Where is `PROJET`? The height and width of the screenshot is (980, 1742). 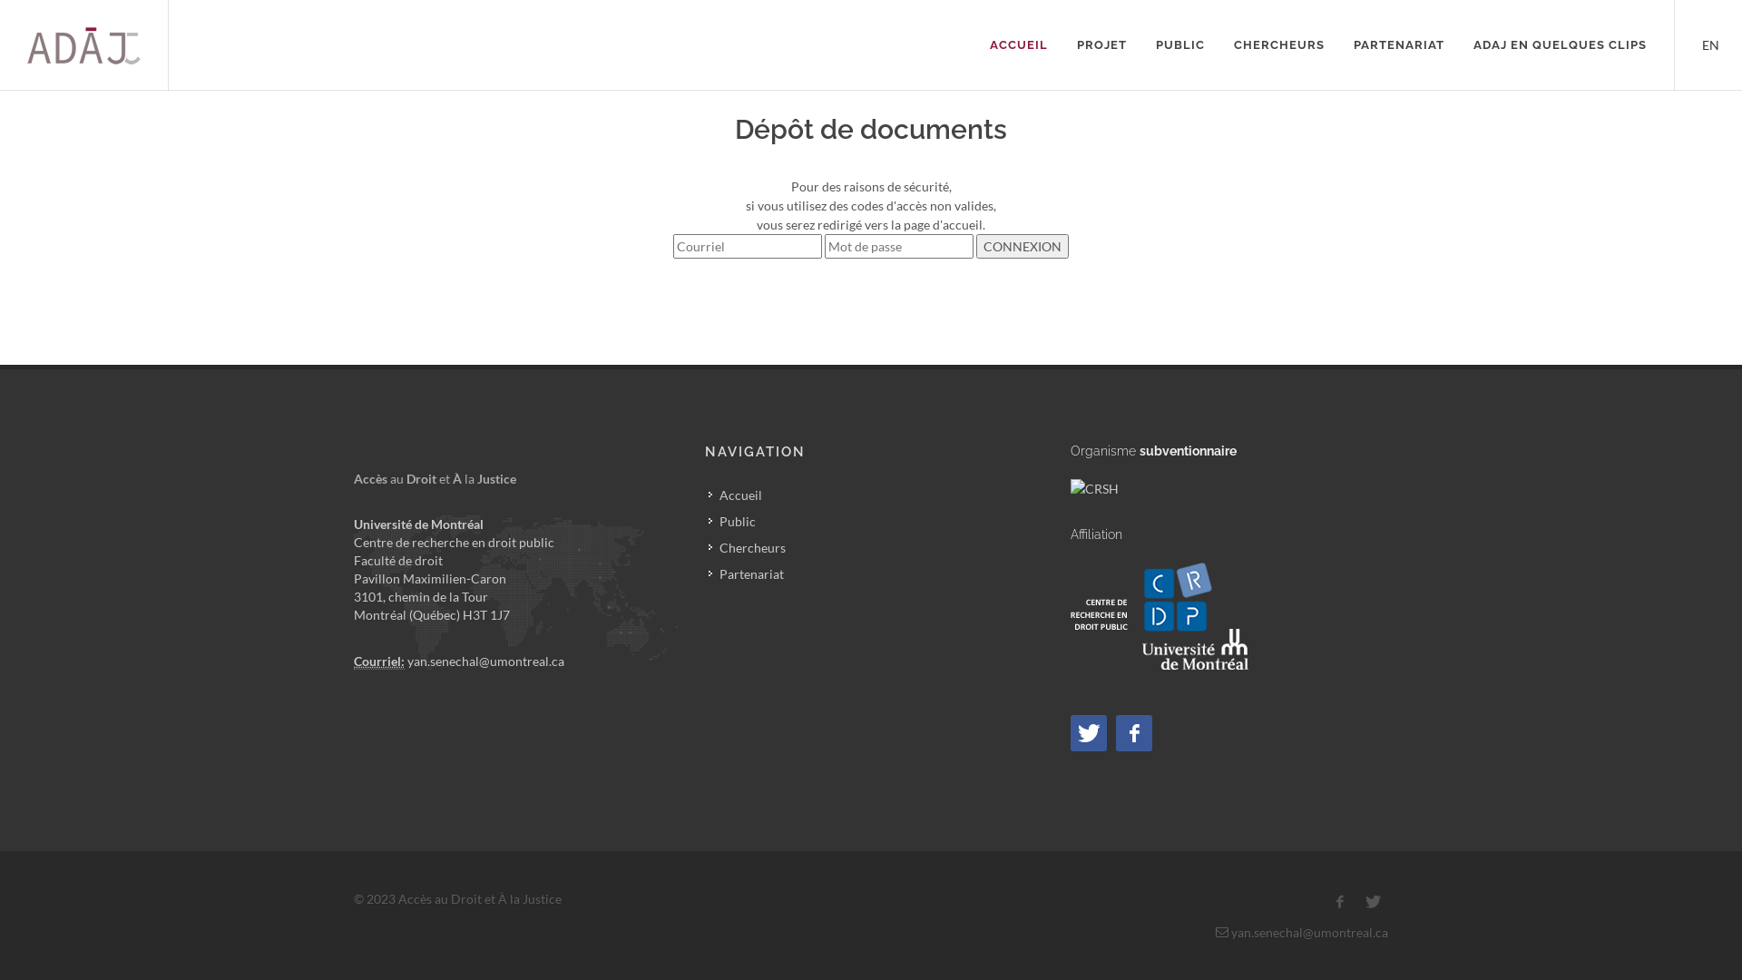 PROJET is located at coordinates (1101, 45).